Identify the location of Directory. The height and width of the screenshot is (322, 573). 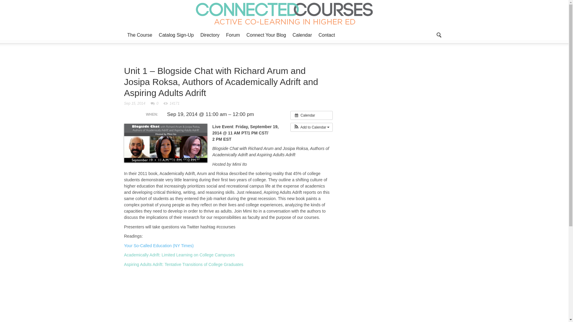
(210, 35).